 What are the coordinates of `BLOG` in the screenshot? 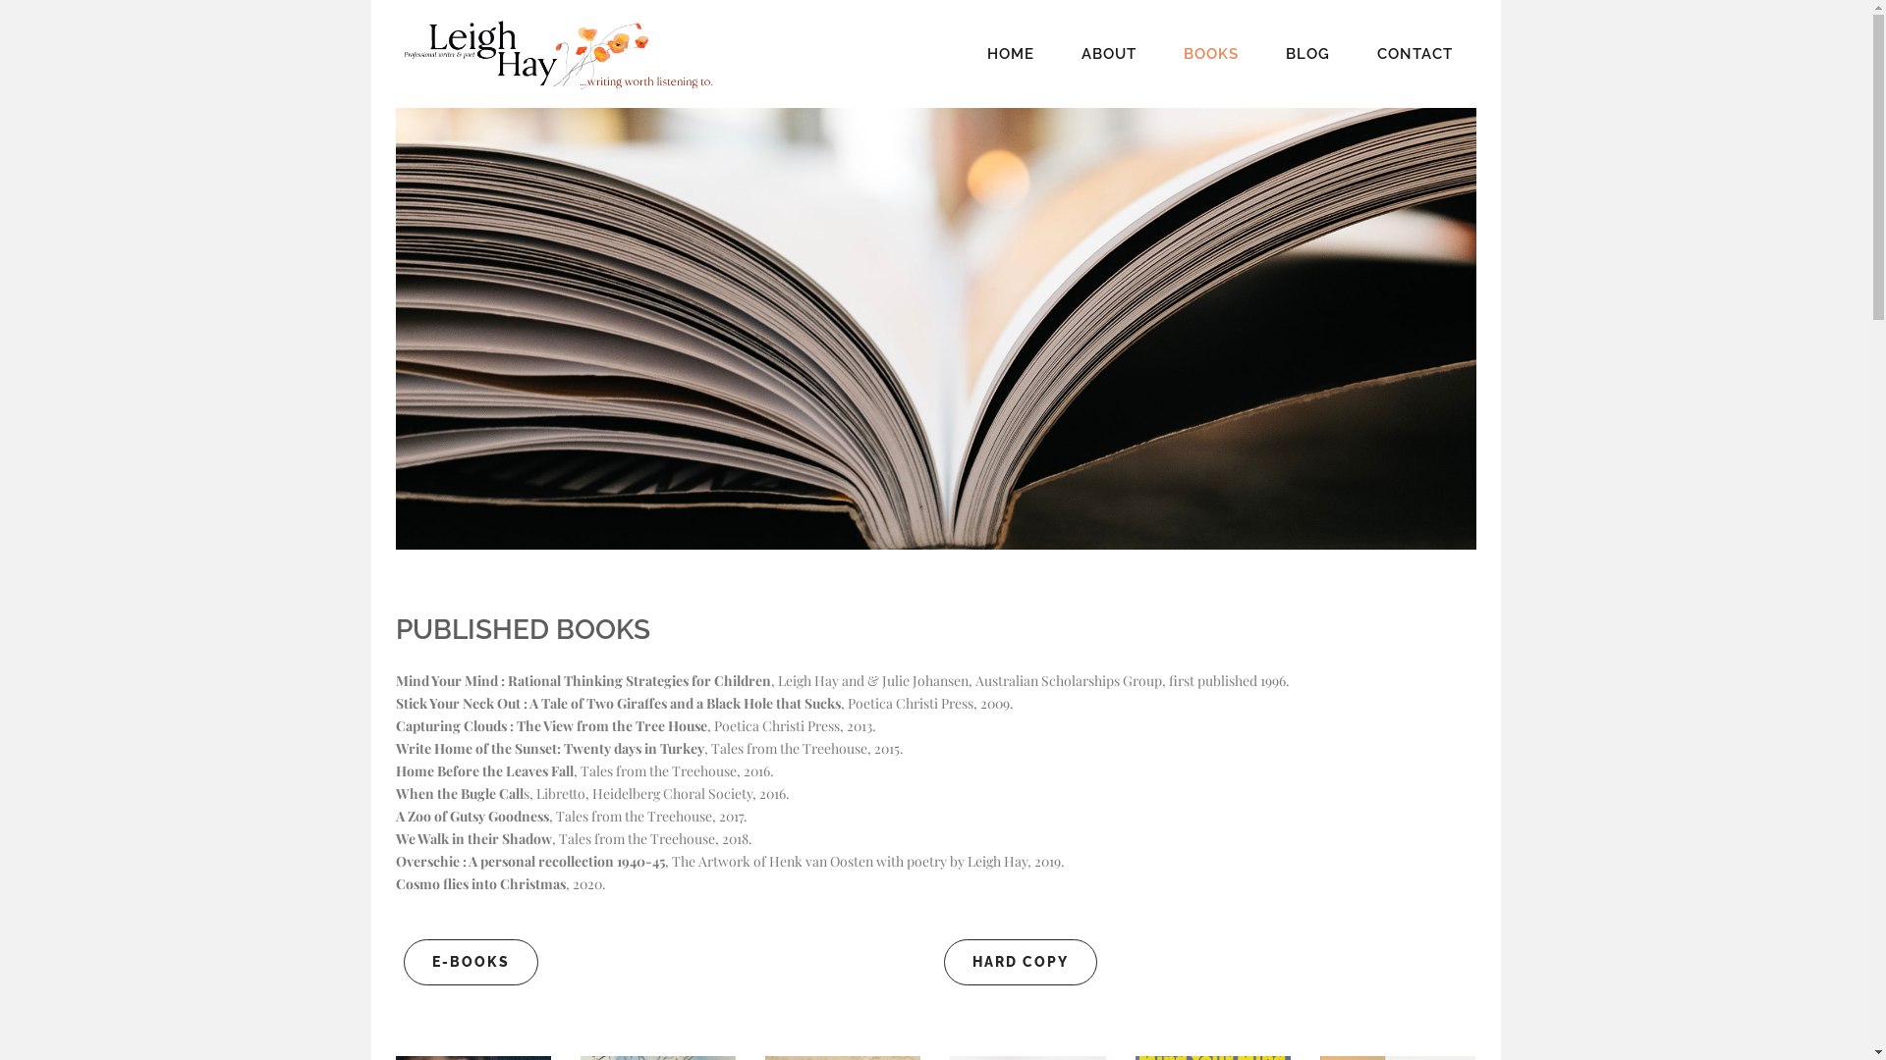 It's located at (1306, 54).